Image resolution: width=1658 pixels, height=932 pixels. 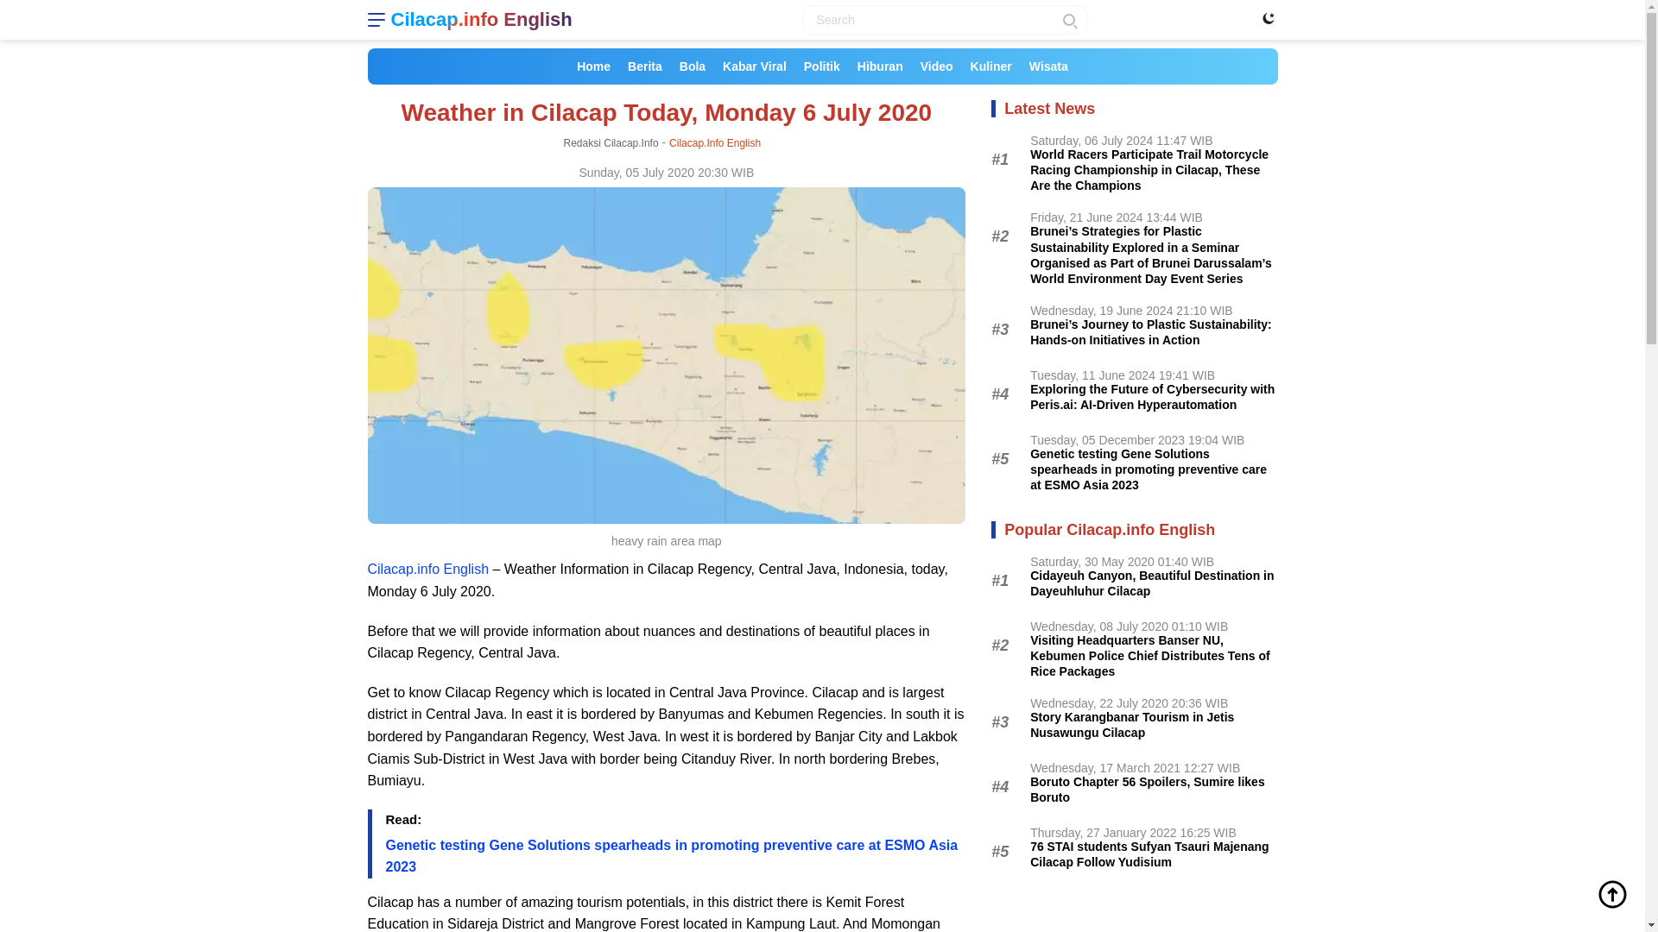 What do you see at coordinates (991, 66) in the screenshot?
I see `Kuliner` at bounding box center [991, 66].